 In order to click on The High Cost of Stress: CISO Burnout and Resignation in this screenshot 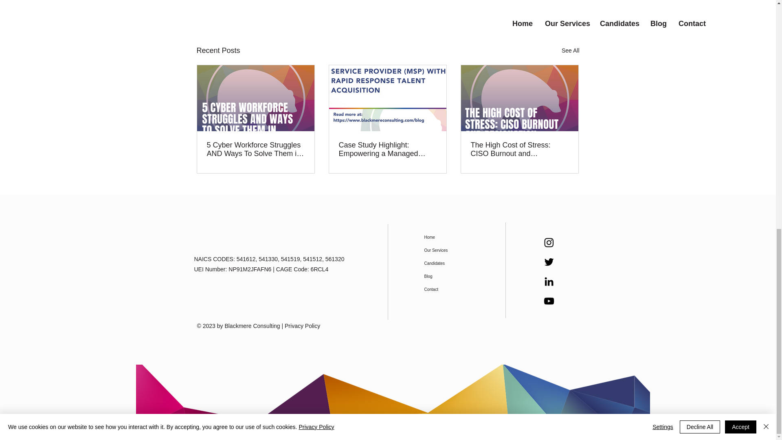, I will do `click(519, 149)`.